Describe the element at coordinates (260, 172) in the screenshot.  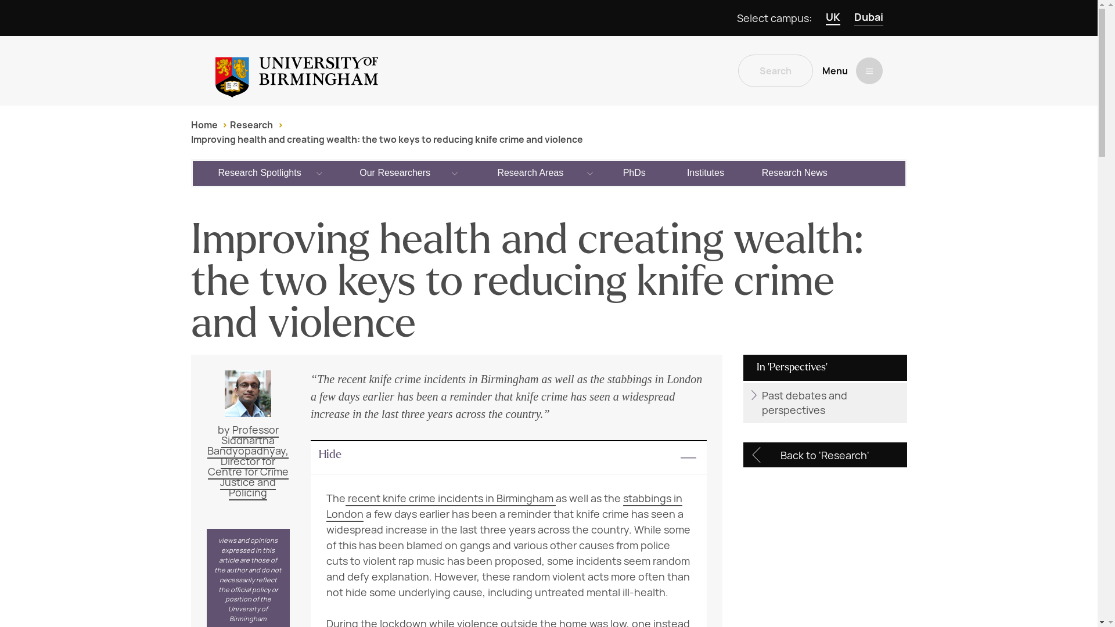
I see `Research Spotlights` at that location.